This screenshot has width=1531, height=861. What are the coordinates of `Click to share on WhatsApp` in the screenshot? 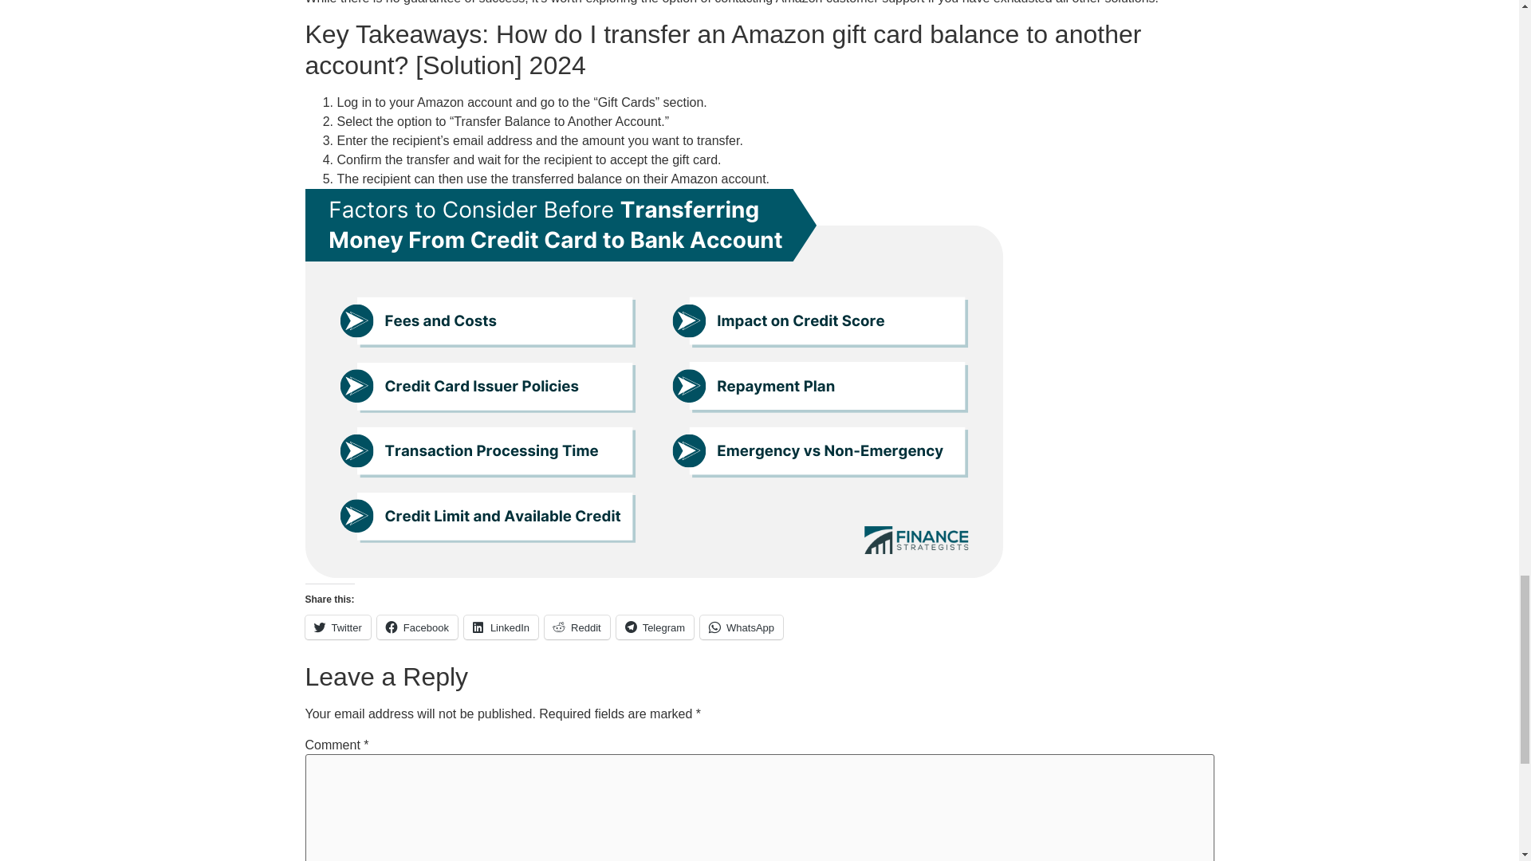 It's located at (741, 627).